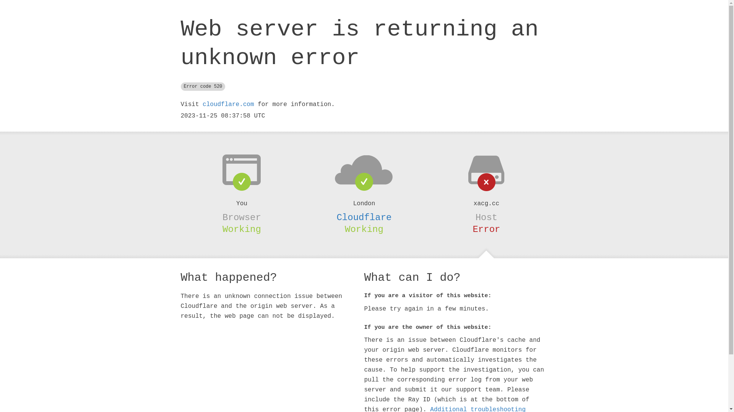  What do you see at coordinates (364, 217) in the screenshot?
I see `Cloudflare` at bounding box center [364, 217].